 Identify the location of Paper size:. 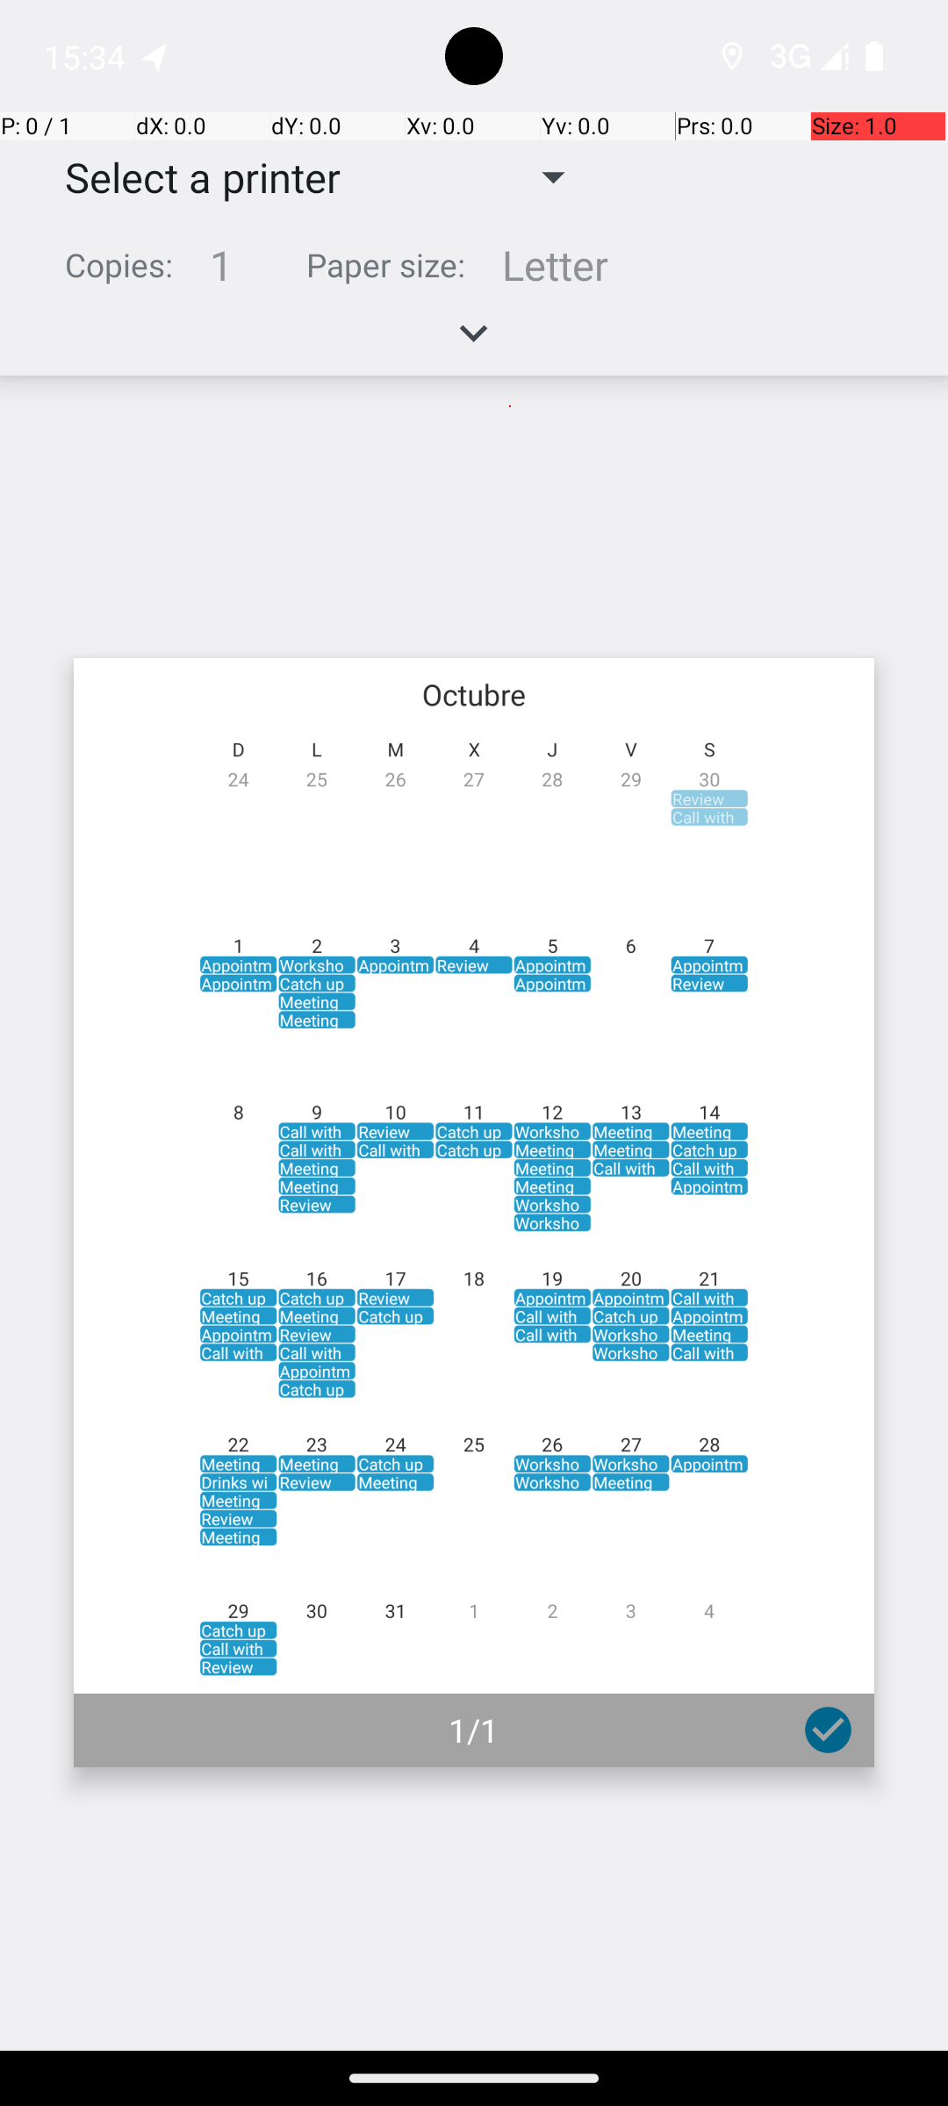
(386, 265).